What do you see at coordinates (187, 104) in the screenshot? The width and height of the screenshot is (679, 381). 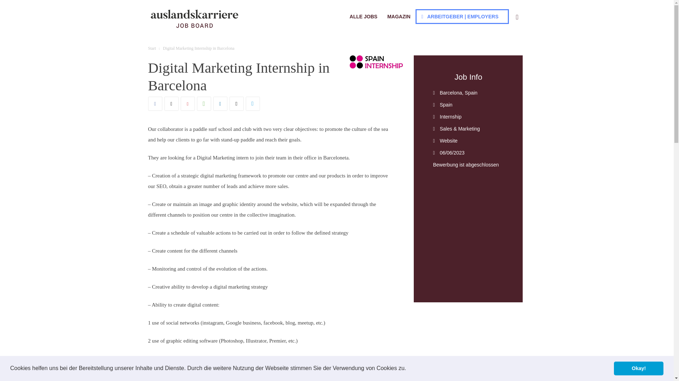 I see `Pinterest` at bounding box center [187, 104].